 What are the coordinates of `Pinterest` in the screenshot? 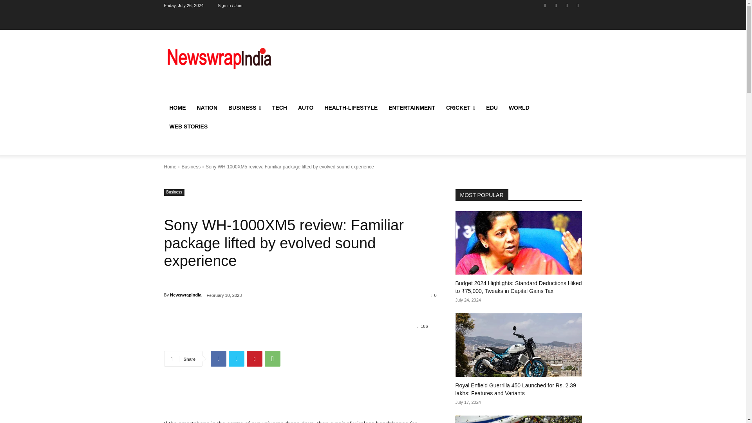 It's located at (255, 359).